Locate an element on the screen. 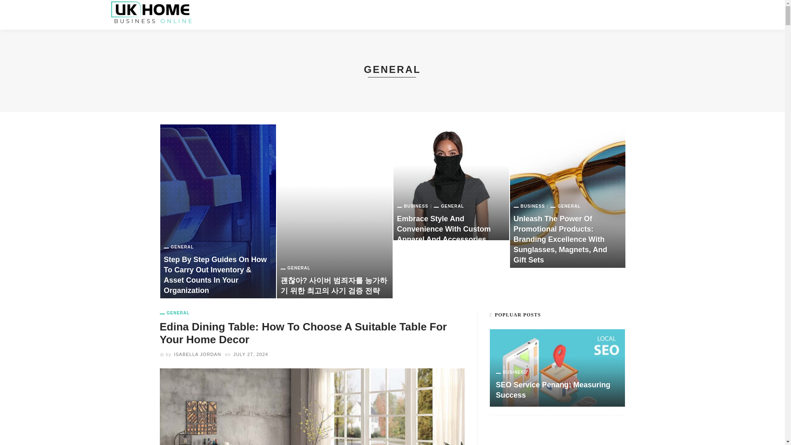  HOME is located at coordinates (224, 15).